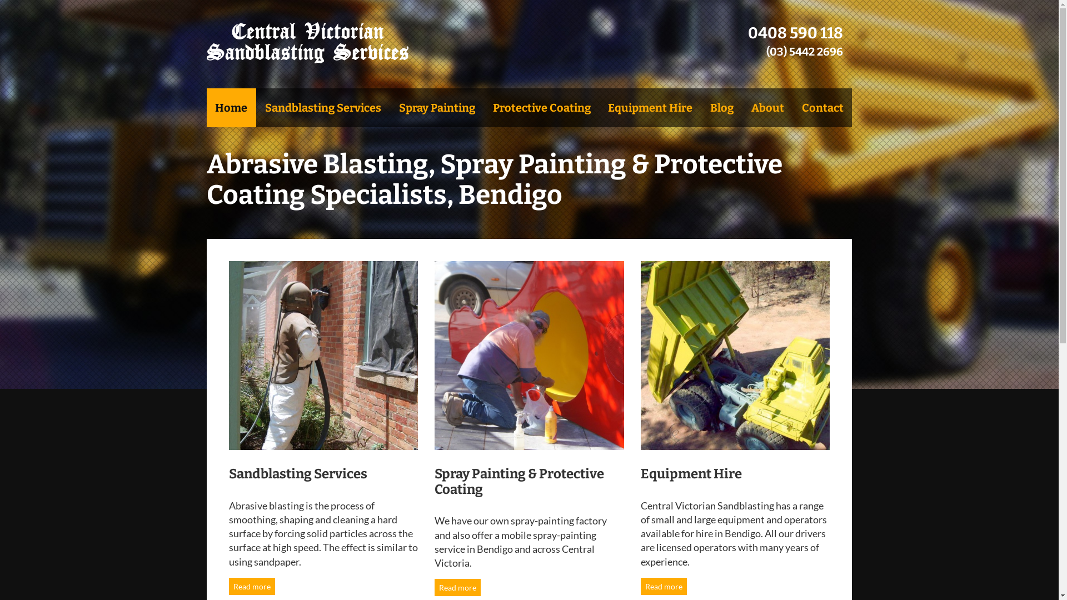 This screenshot has height=600, width=1067. What do you see at coordinates (323, 108) in the screenshot?
I see `Sandblasting Services` at bounding box center [323, 108].